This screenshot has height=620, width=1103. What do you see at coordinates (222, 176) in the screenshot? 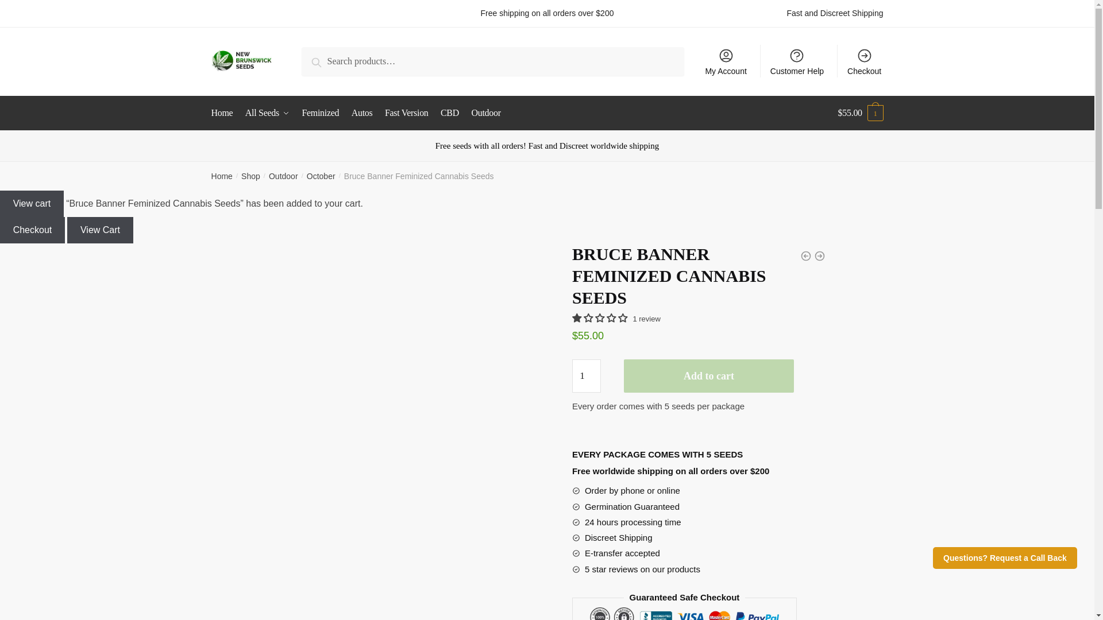
I see `Home` at bounding box center [222, 176].